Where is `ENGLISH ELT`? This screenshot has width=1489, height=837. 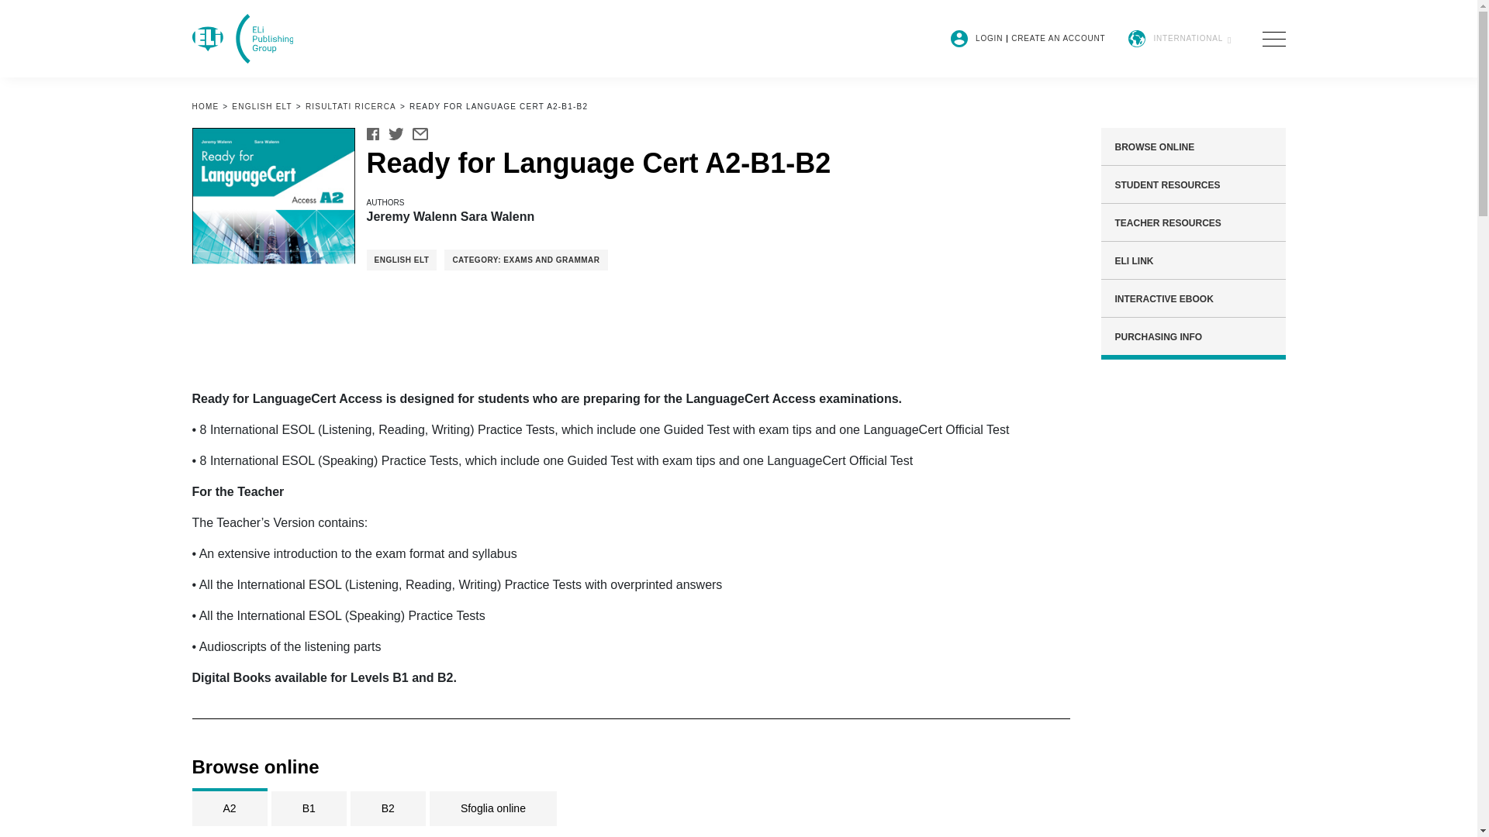
ENGLISH ELT is located at coordinates (262, 105).